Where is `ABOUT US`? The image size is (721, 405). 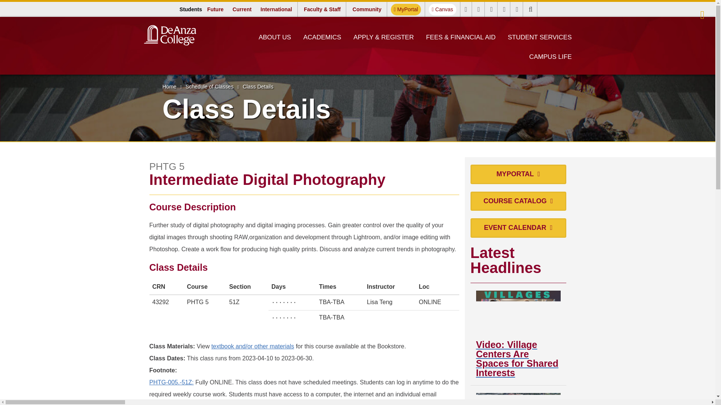 ABOUT US is located at coordinates (406, 9).